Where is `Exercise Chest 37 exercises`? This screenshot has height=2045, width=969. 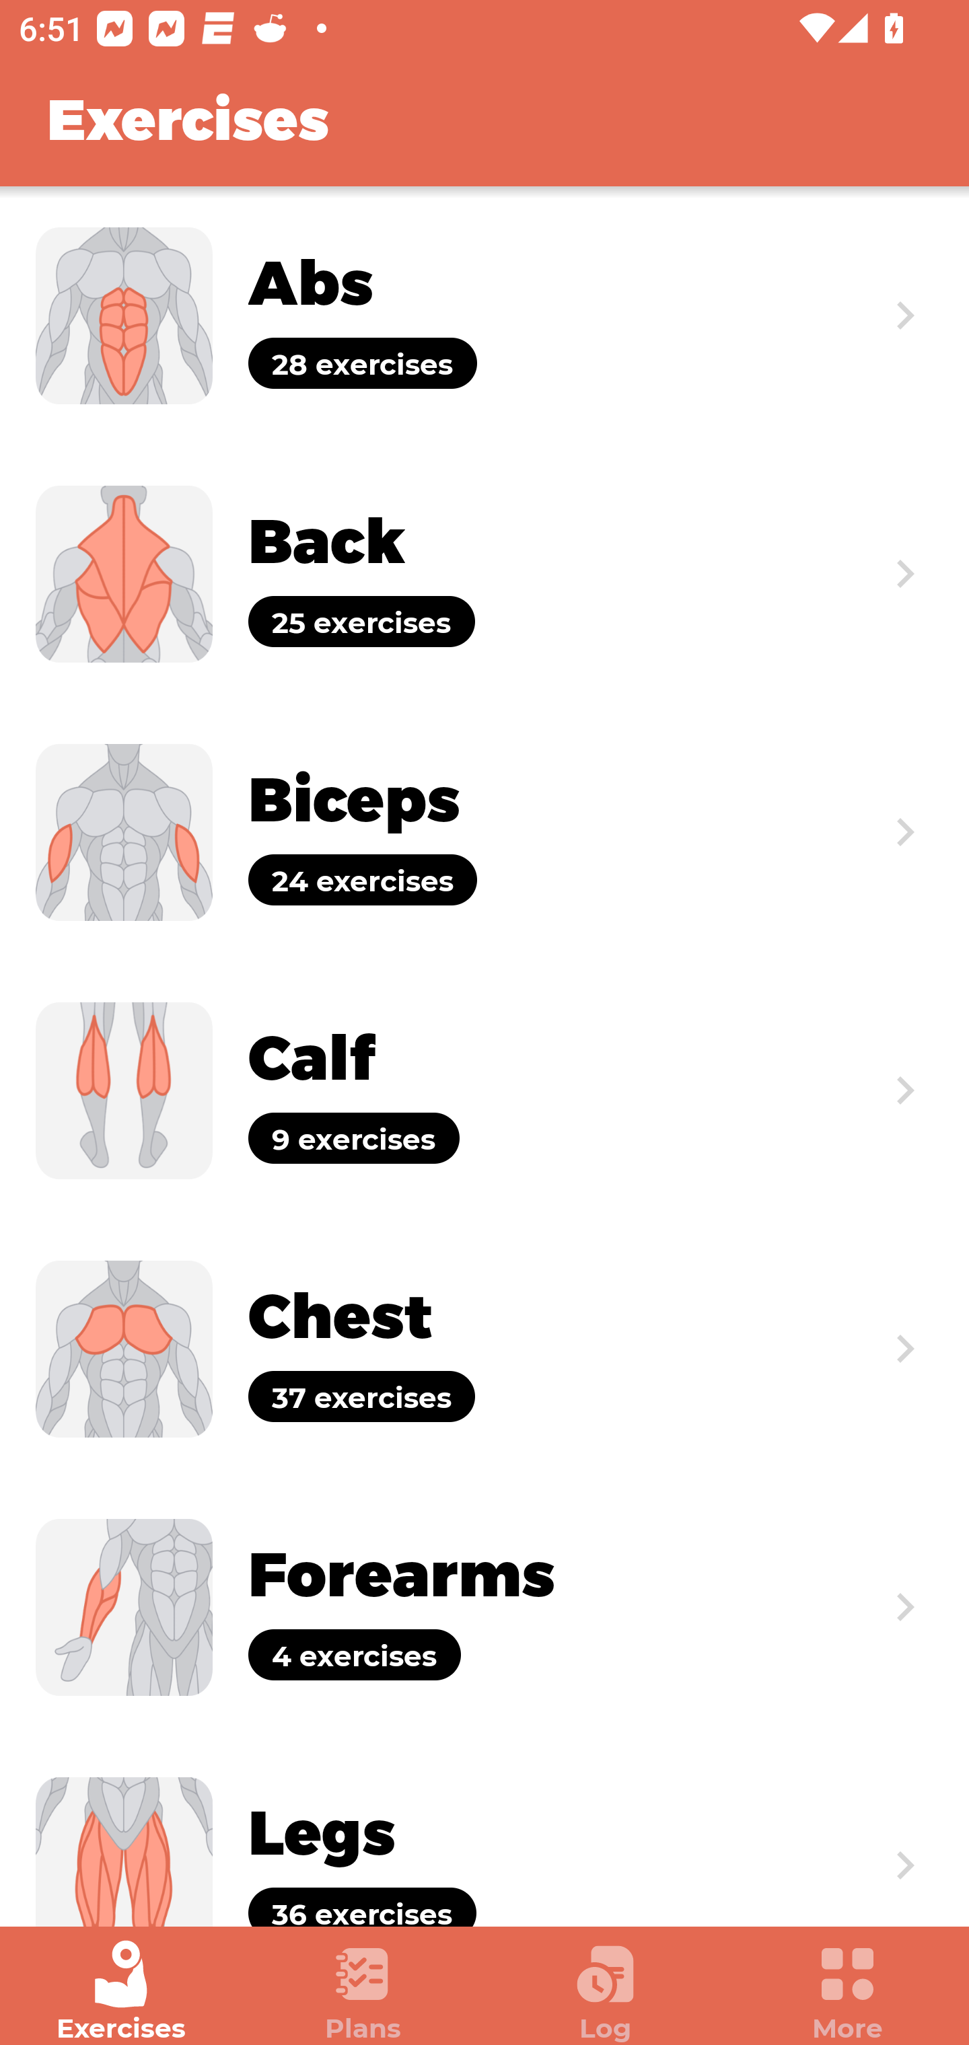 Exercise Chest 37 exercises is located at coordinates (485, 1348).